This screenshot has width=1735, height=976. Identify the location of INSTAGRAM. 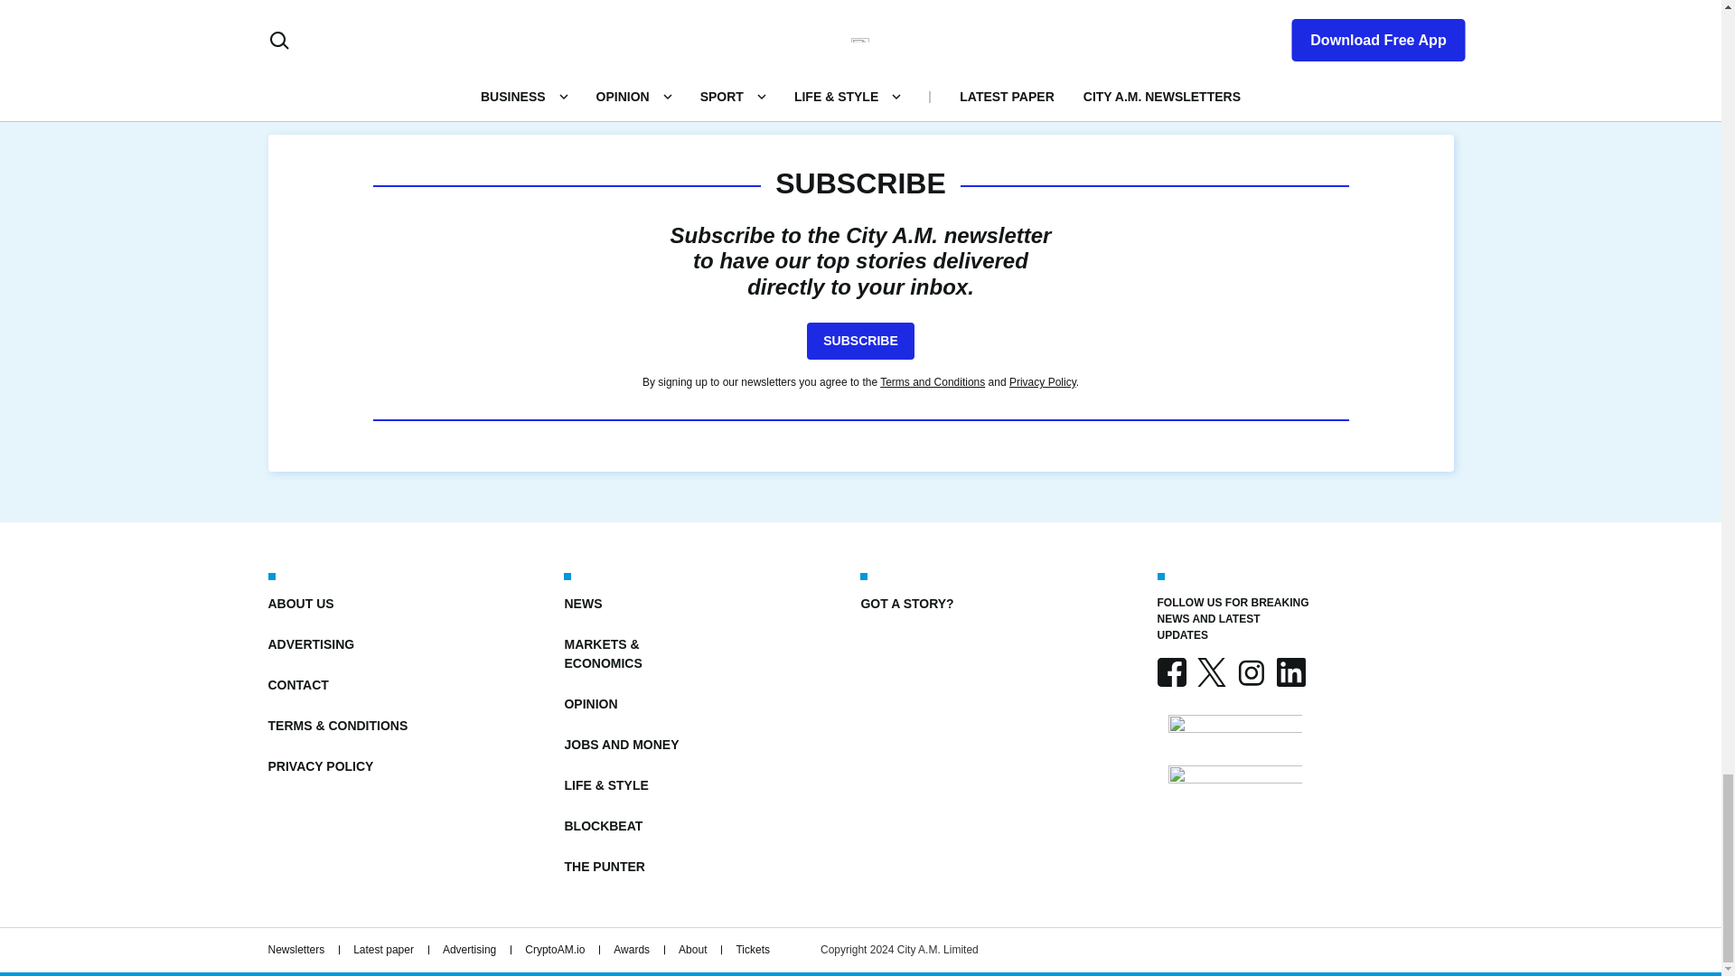
(1250, 672).